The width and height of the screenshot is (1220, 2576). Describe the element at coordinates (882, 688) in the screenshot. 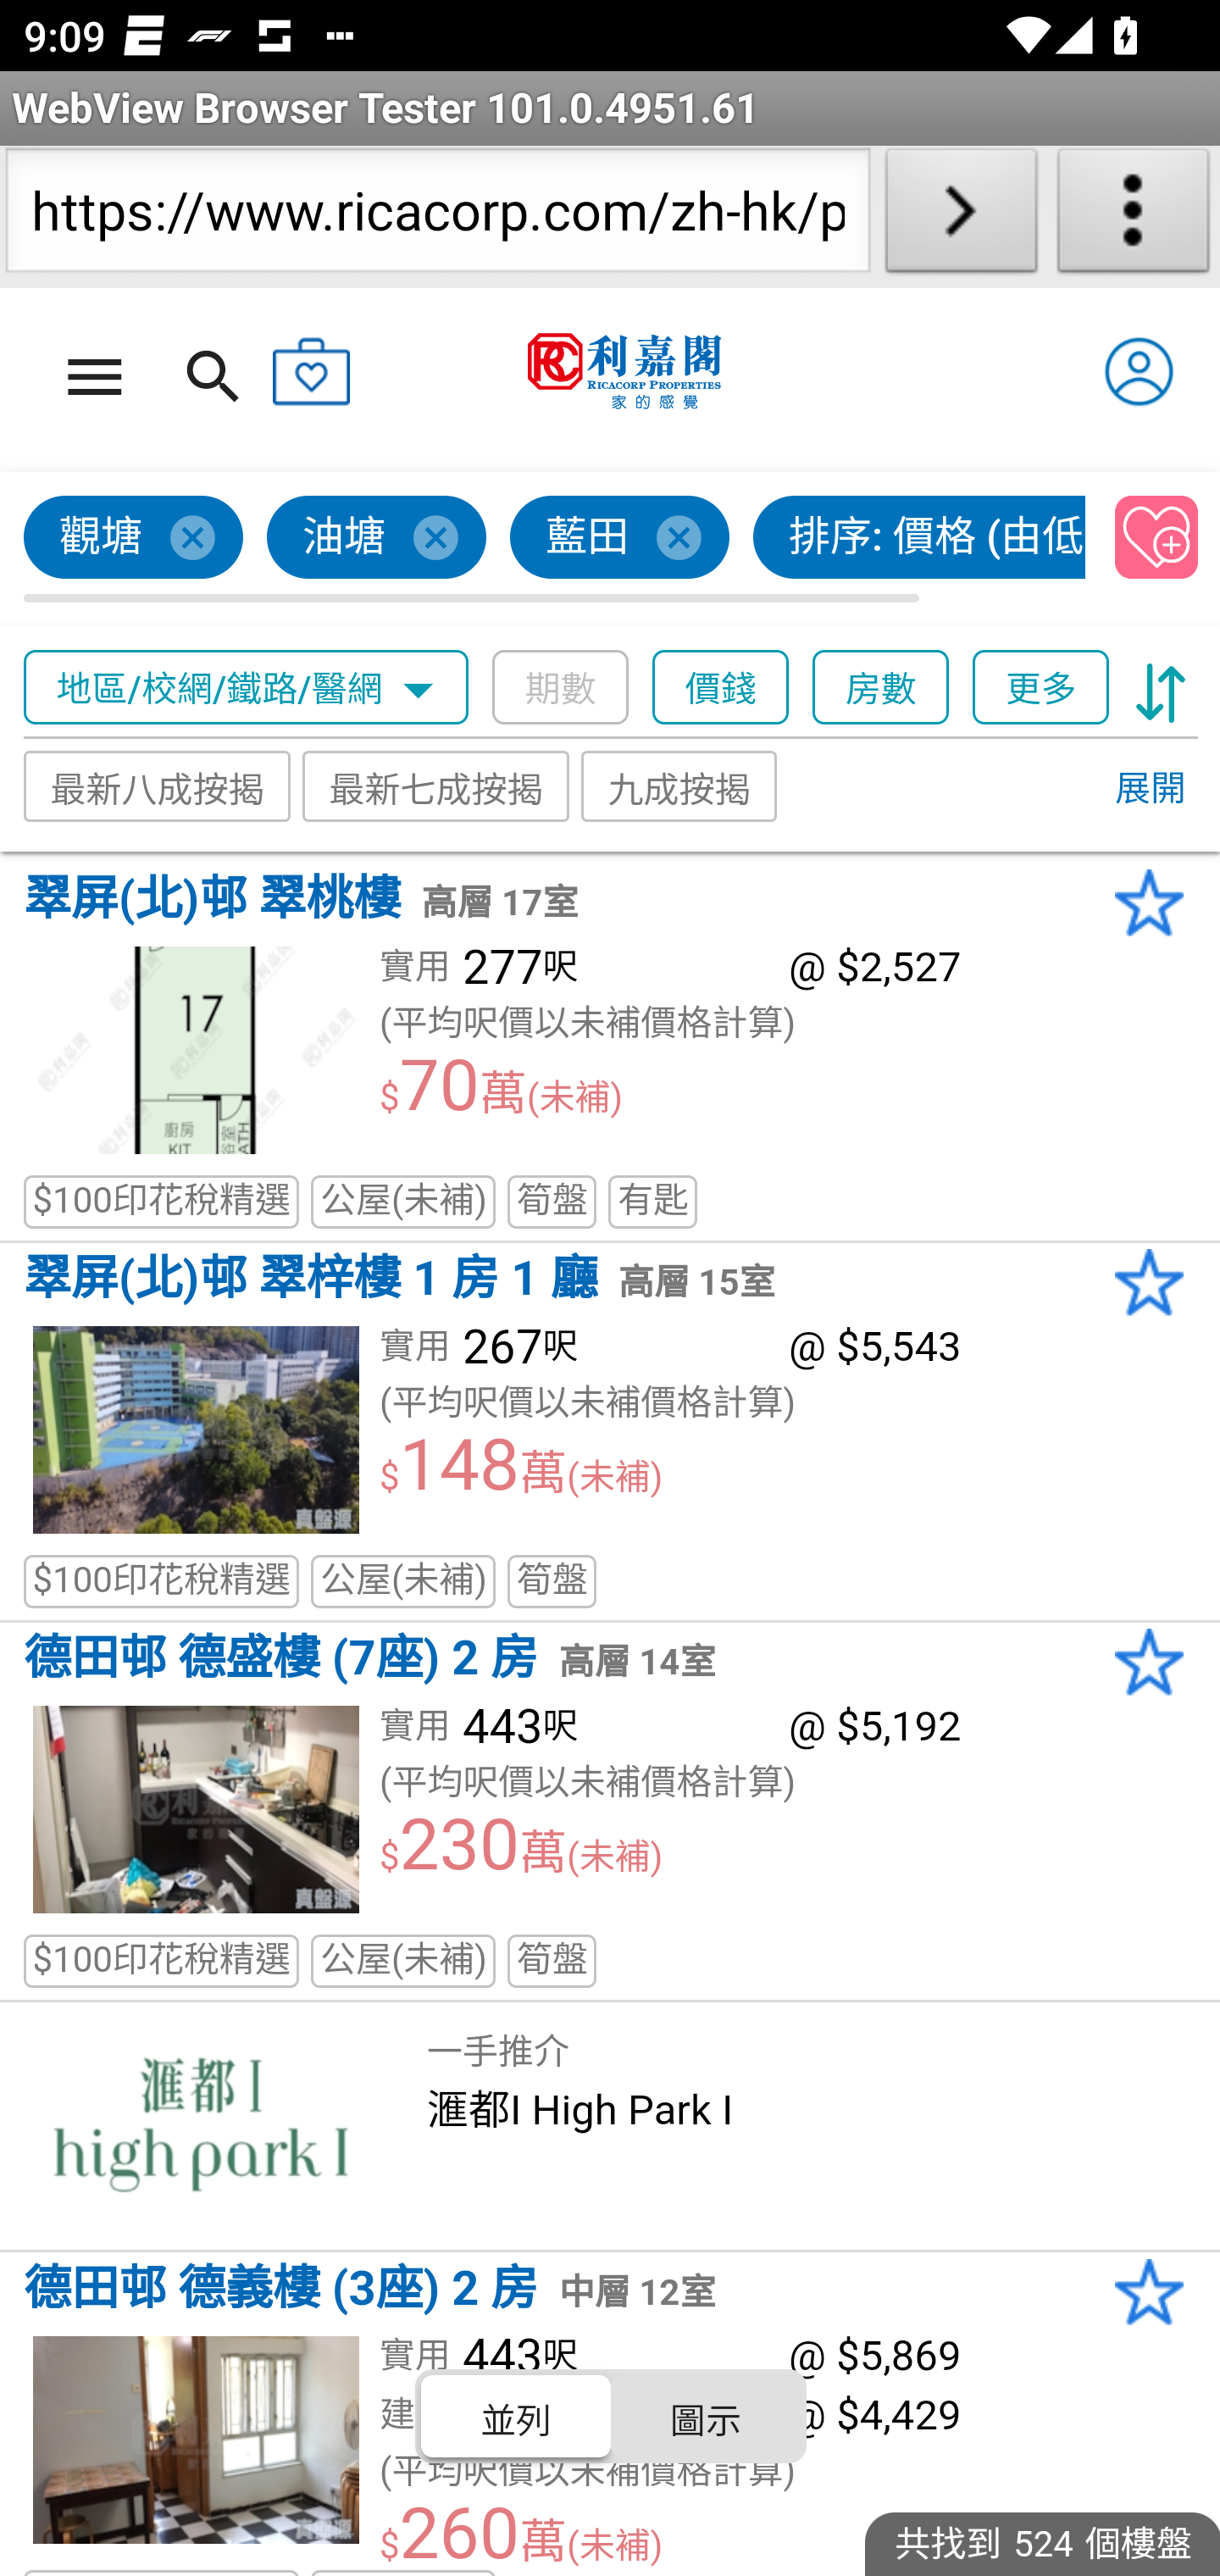

I see `房數` at that location.